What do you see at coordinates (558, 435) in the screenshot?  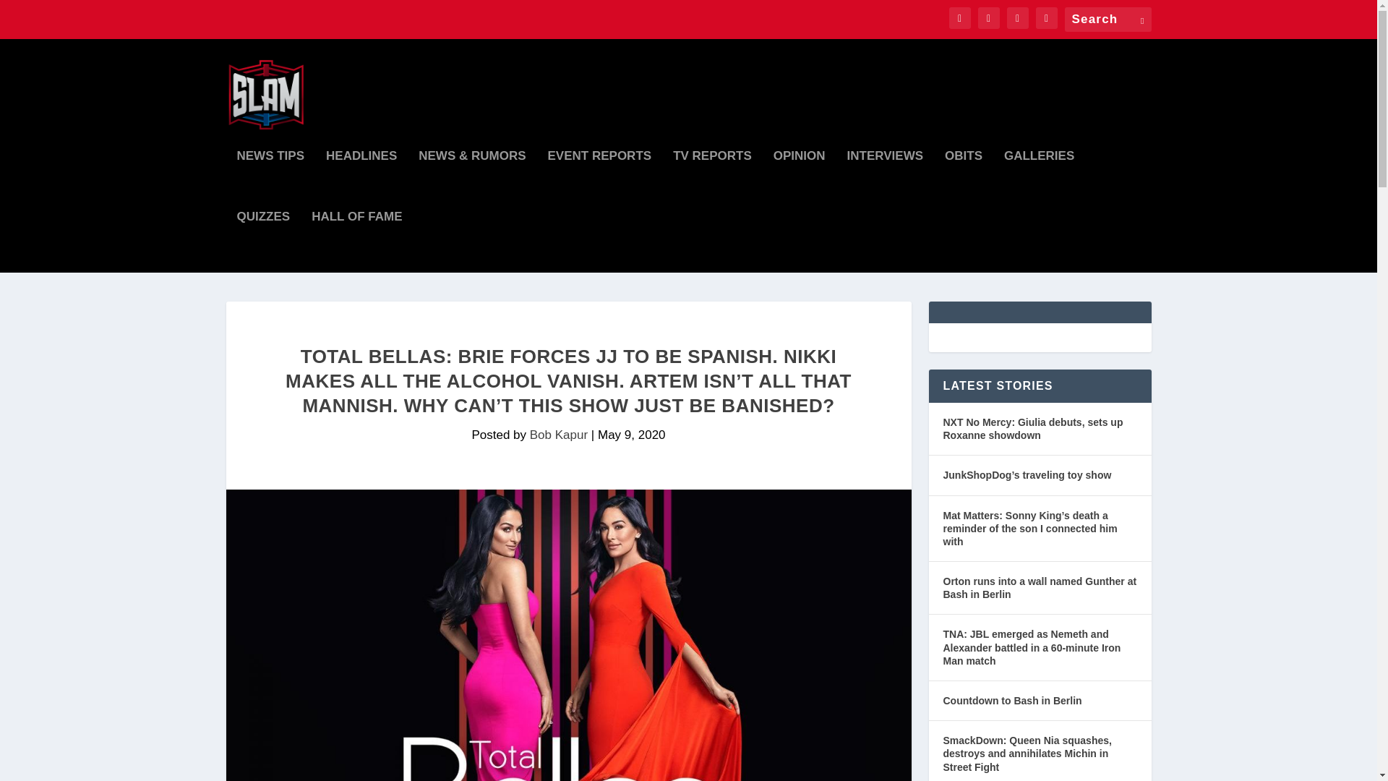 I see `Bob Kapur` at bounding box center [558, 435].